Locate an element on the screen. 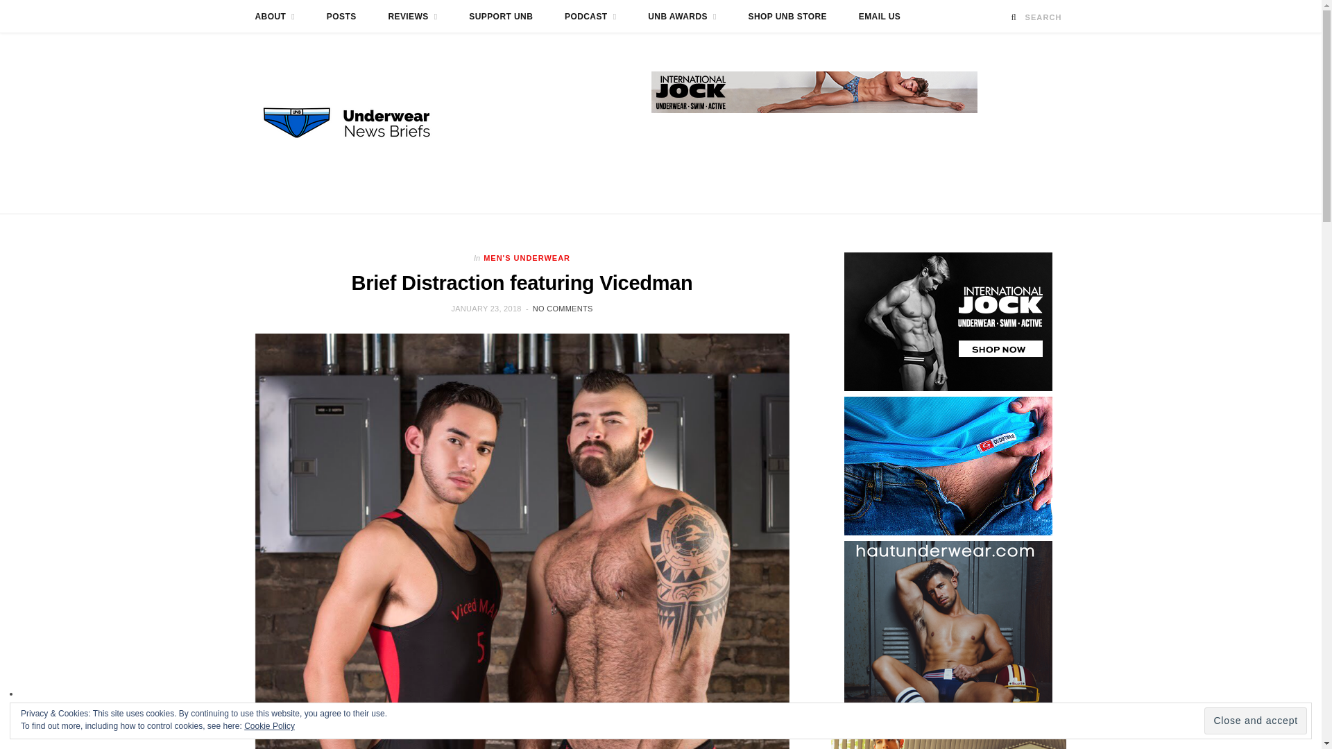 This screenshot has width=1332, height=749. EMAIL US is located at coordinates (880, 17).